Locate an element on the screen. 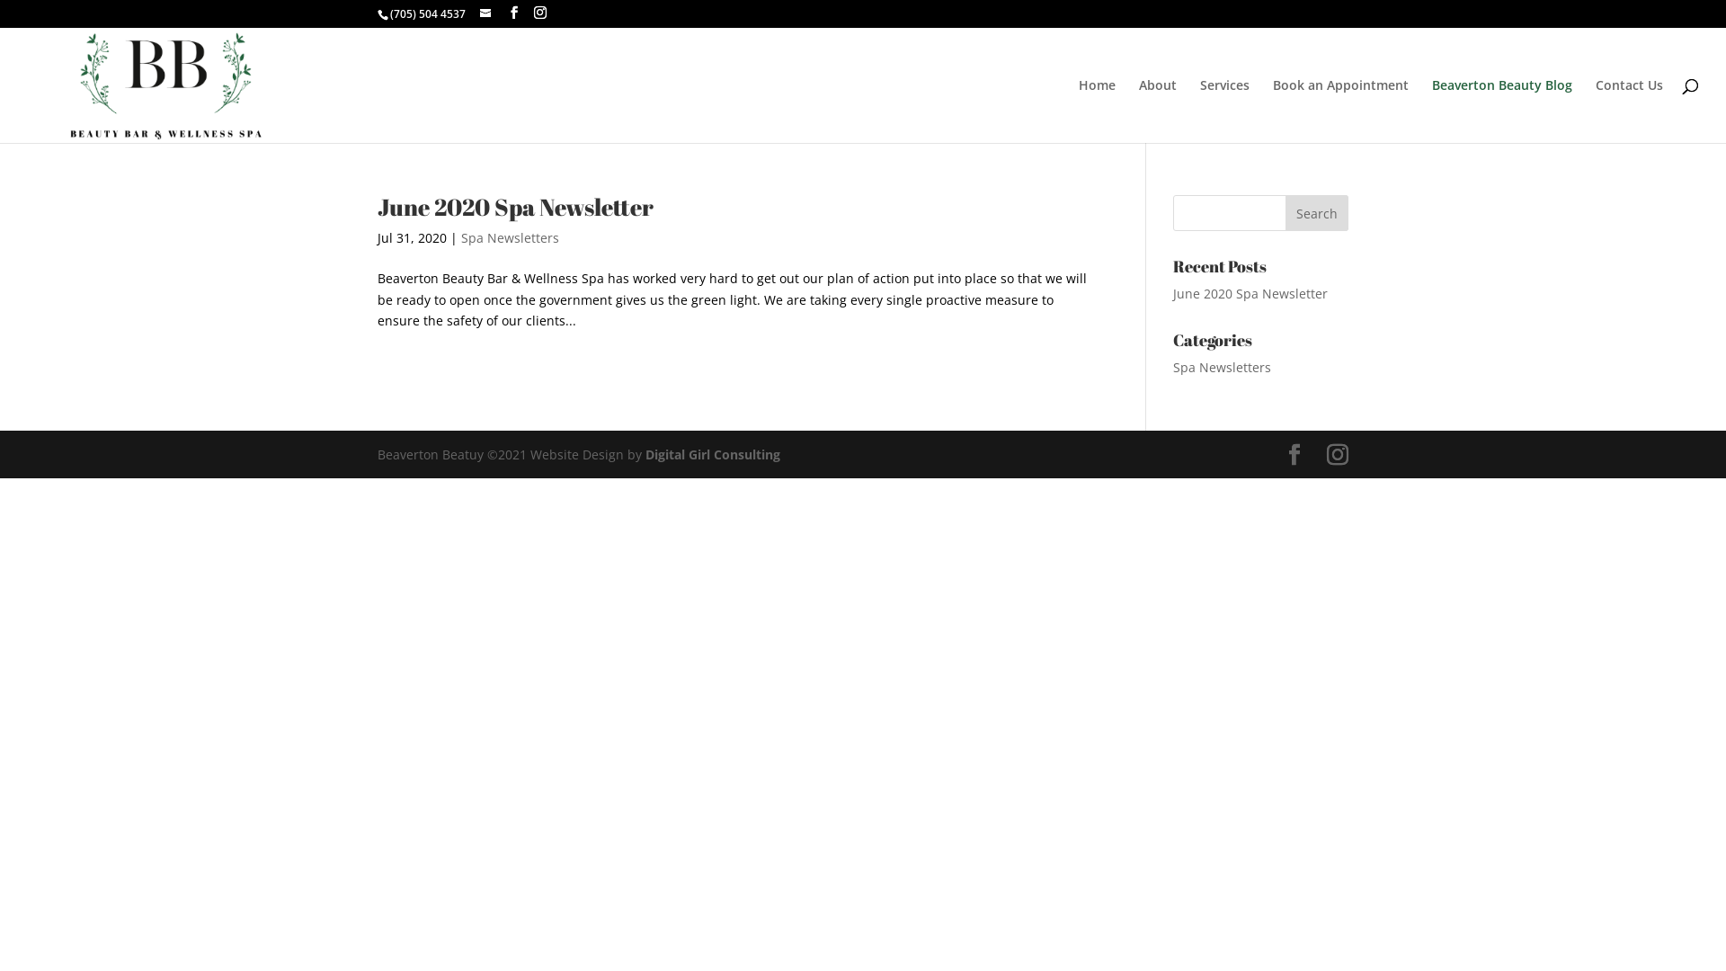  Search is located at coordinates (1317, 213).